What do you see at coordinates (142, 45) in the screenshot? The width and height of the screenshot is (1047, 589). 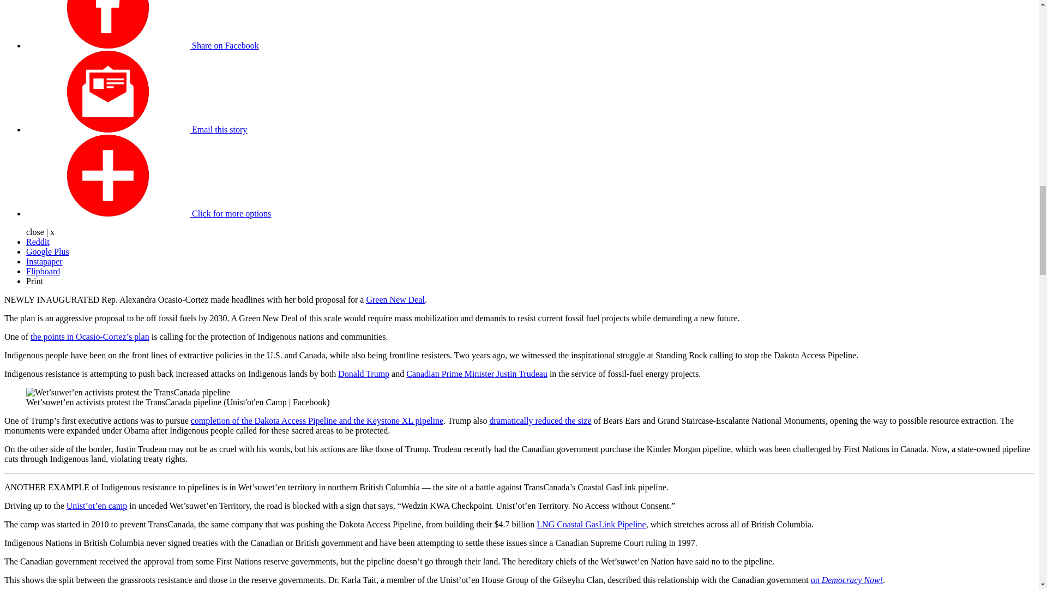 I see `Share on Facebook` at bounding box center [142, 45].